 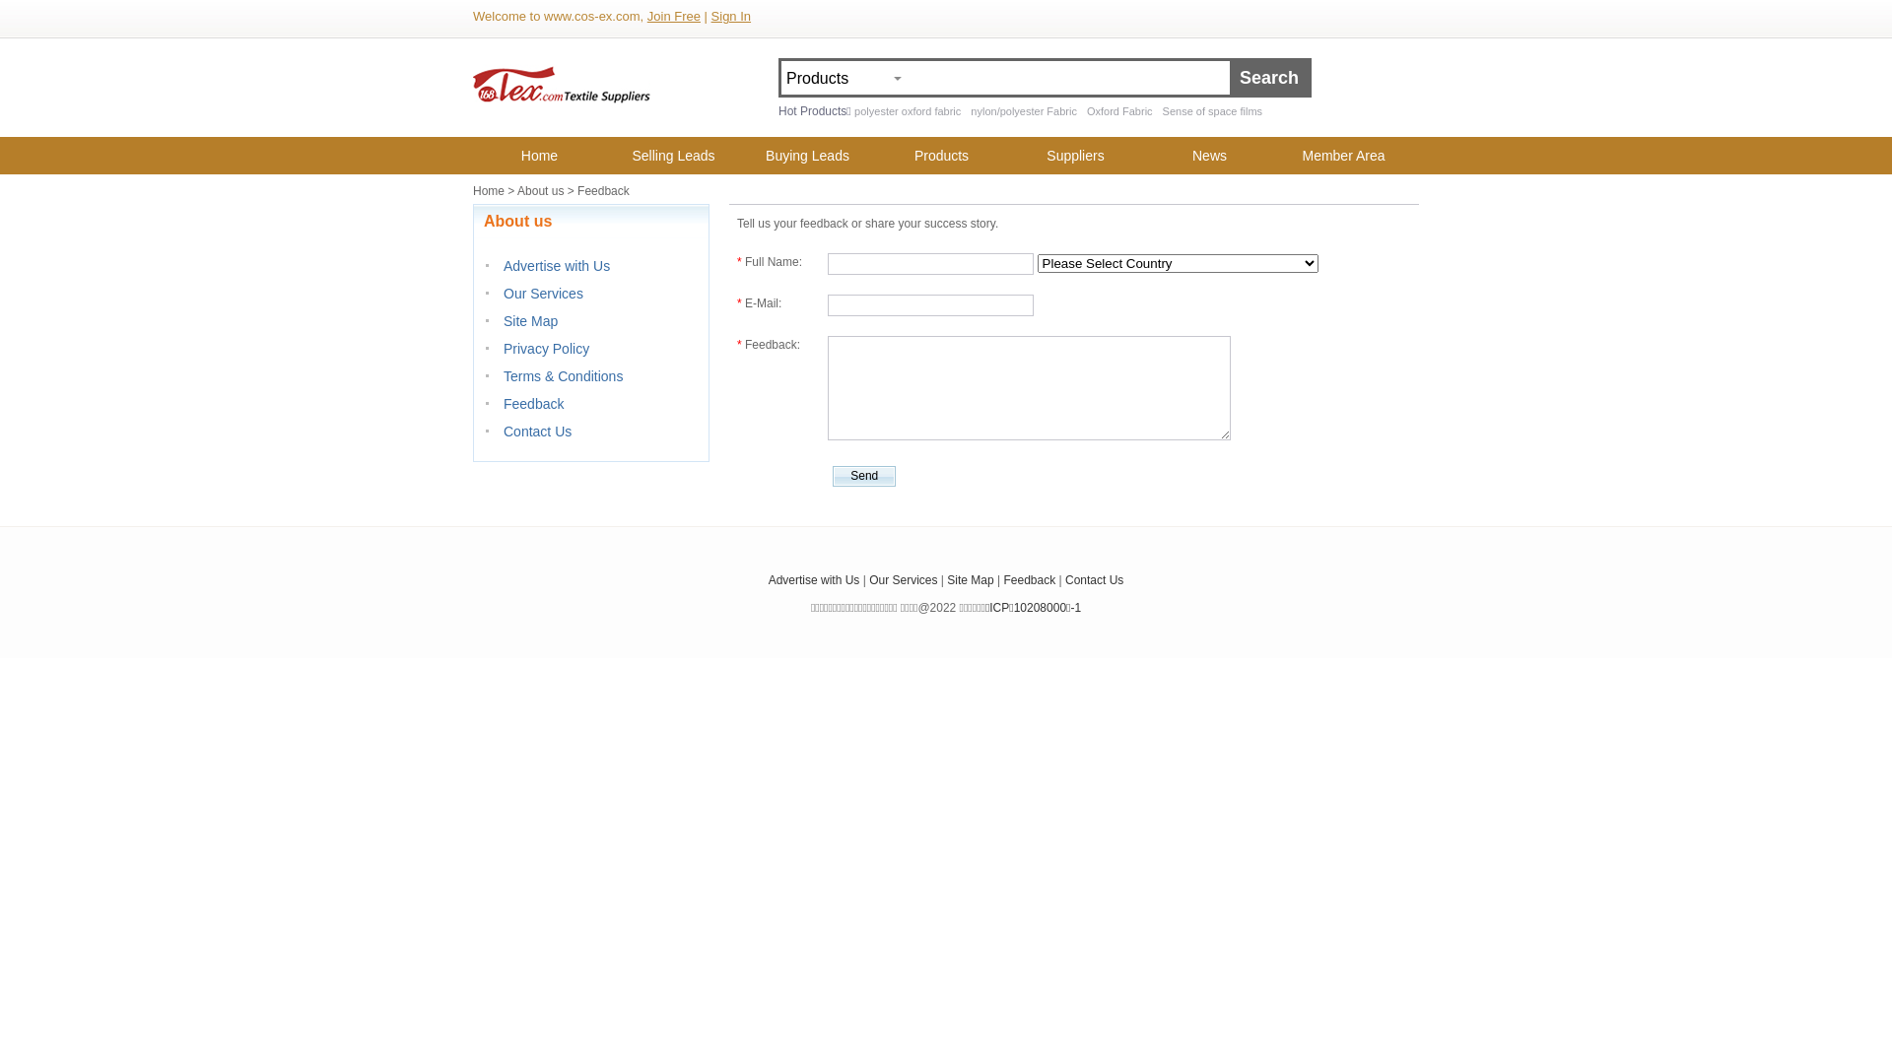 I want to click on Sign In, so click(x=731, y=16).